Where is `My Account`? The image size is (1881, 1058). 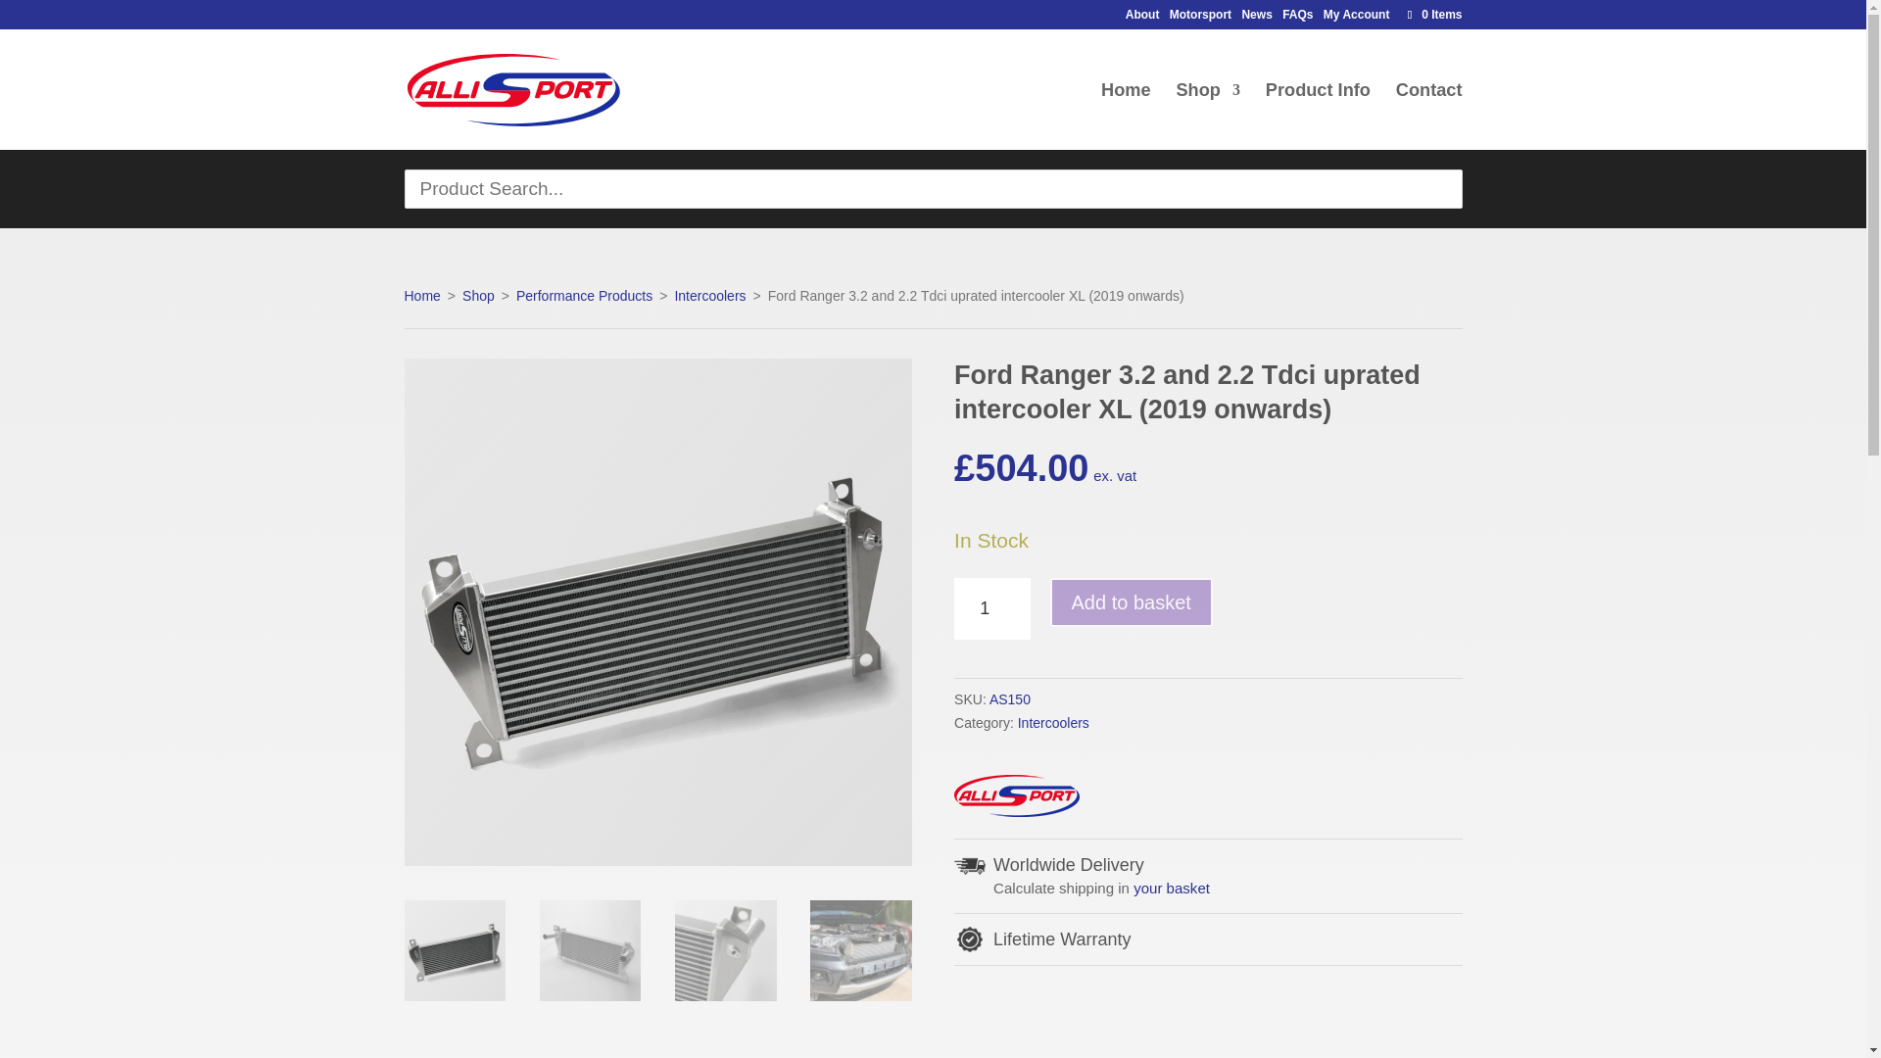 My Account is located at coordinates (1356, 19).